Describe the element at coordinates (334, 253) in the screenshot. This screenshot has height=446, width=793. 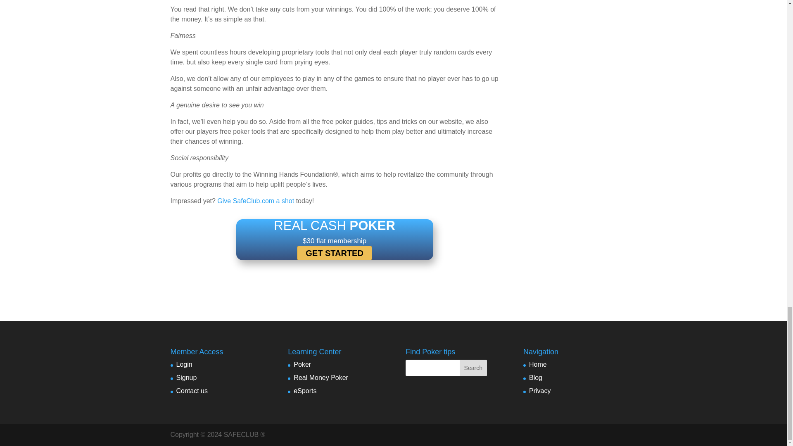
I see `GET STARTED` at that location.